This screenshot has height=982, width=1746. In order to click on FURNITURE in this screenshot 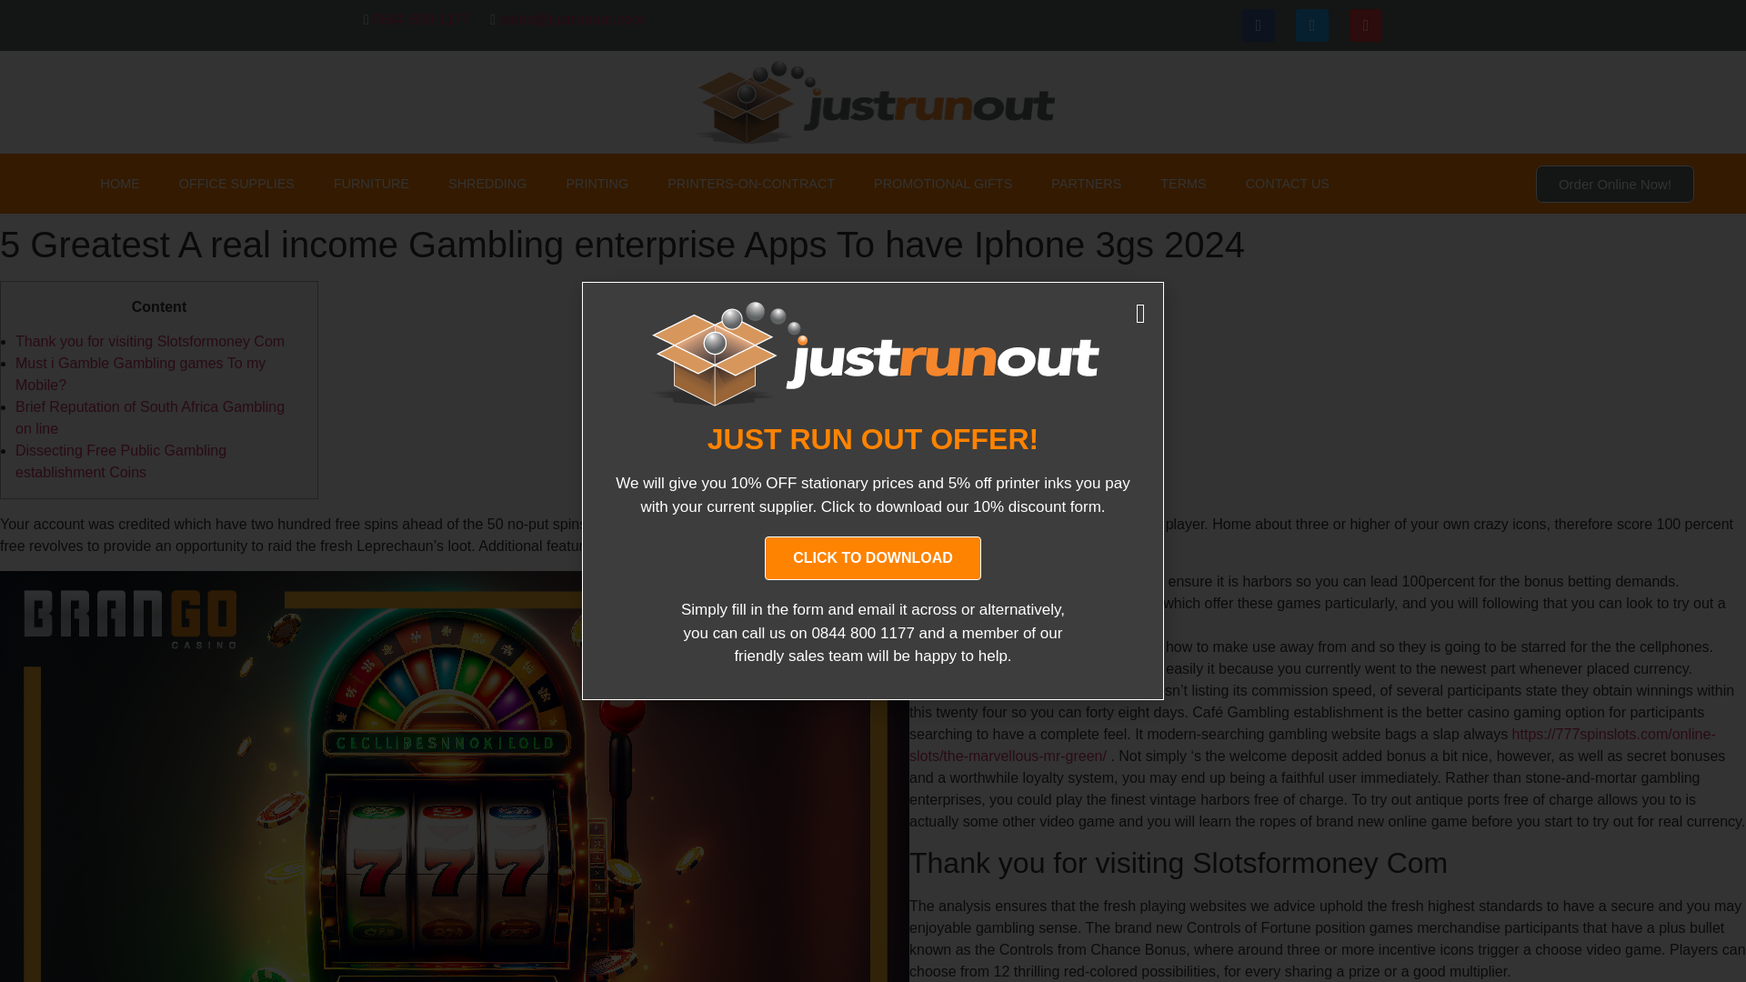, I will do `click(371, 184)`.